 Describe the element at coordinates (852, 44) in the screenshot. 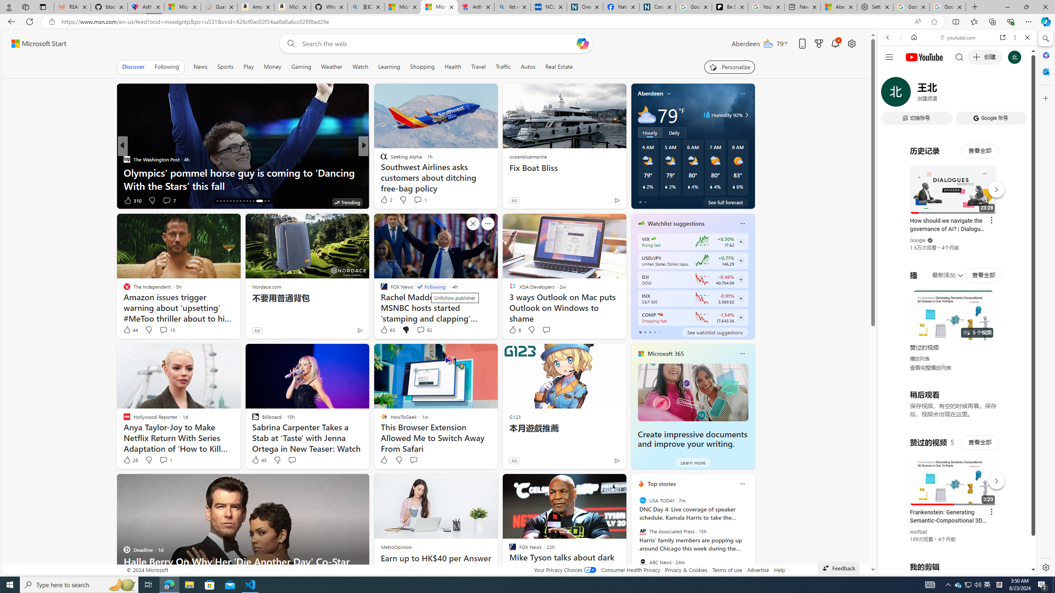

I see `Open settings` at that location.